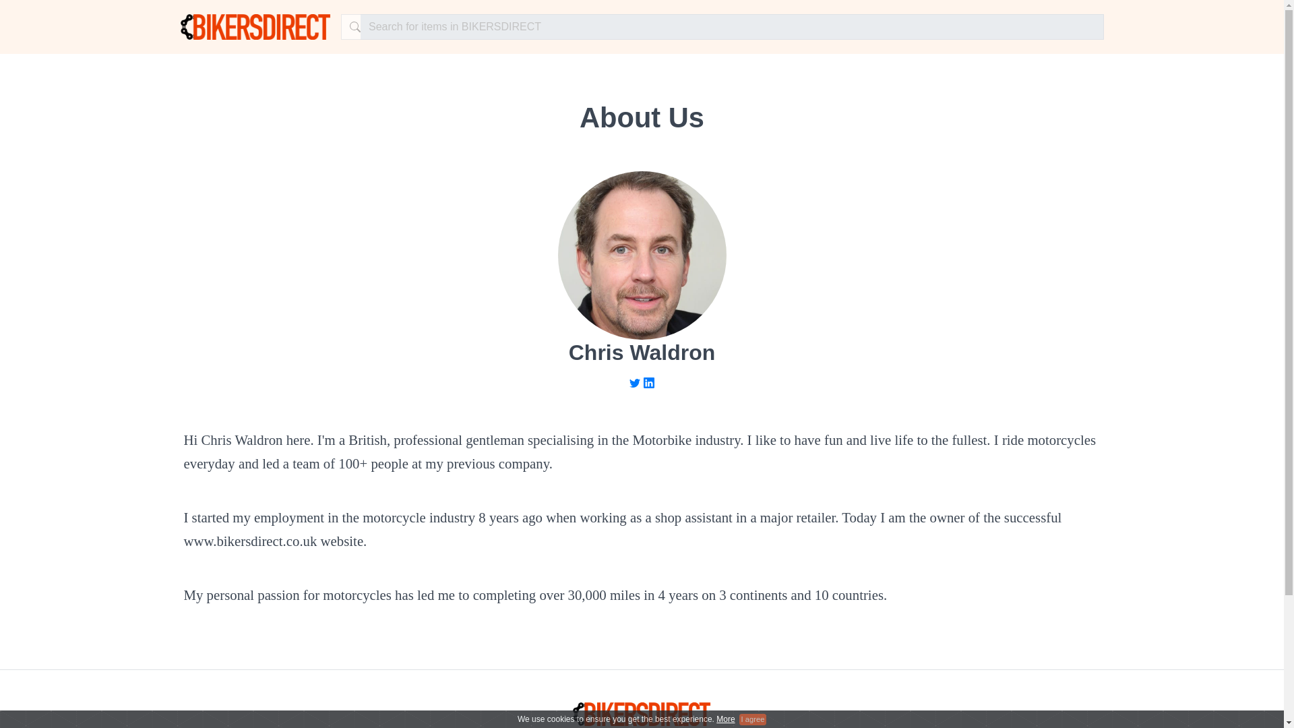 The height and width of the screenshot is (728, 1294). What do you see at coordinates (725, 719) in the screenshot?
I see `More` at bounding box center [725, 719].